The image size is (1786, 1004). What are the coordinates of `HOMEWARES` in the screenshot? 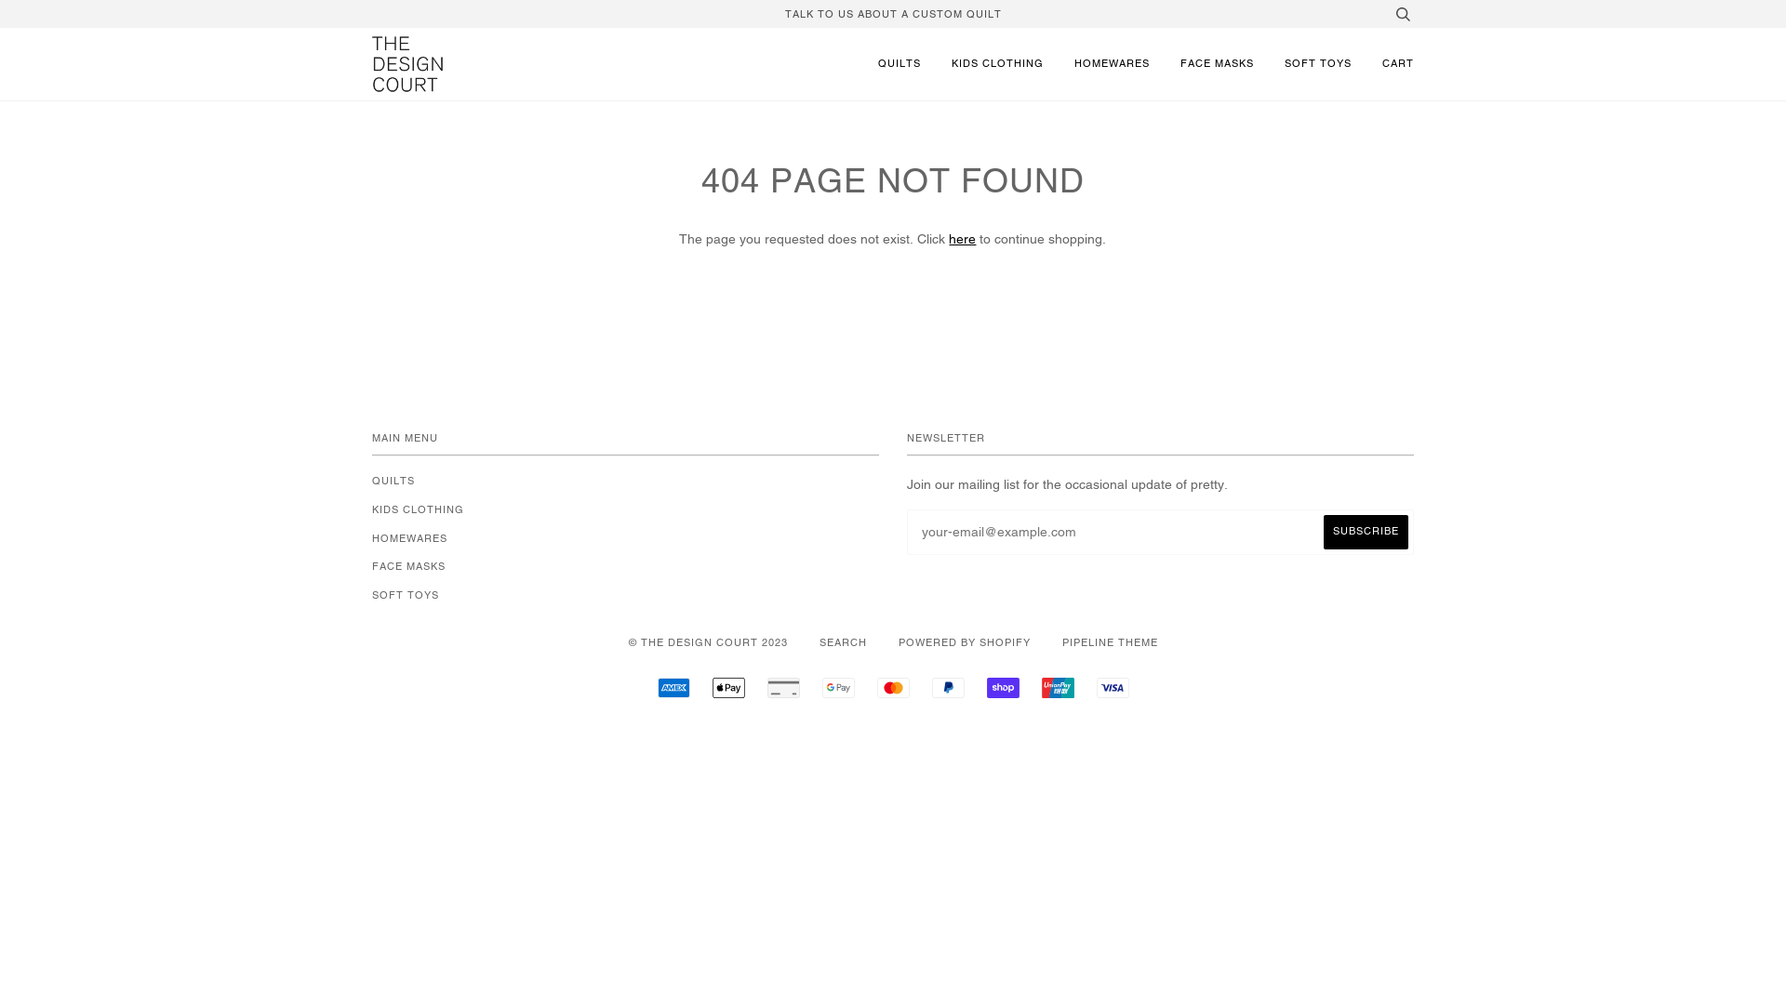 It's located at (409, 538).